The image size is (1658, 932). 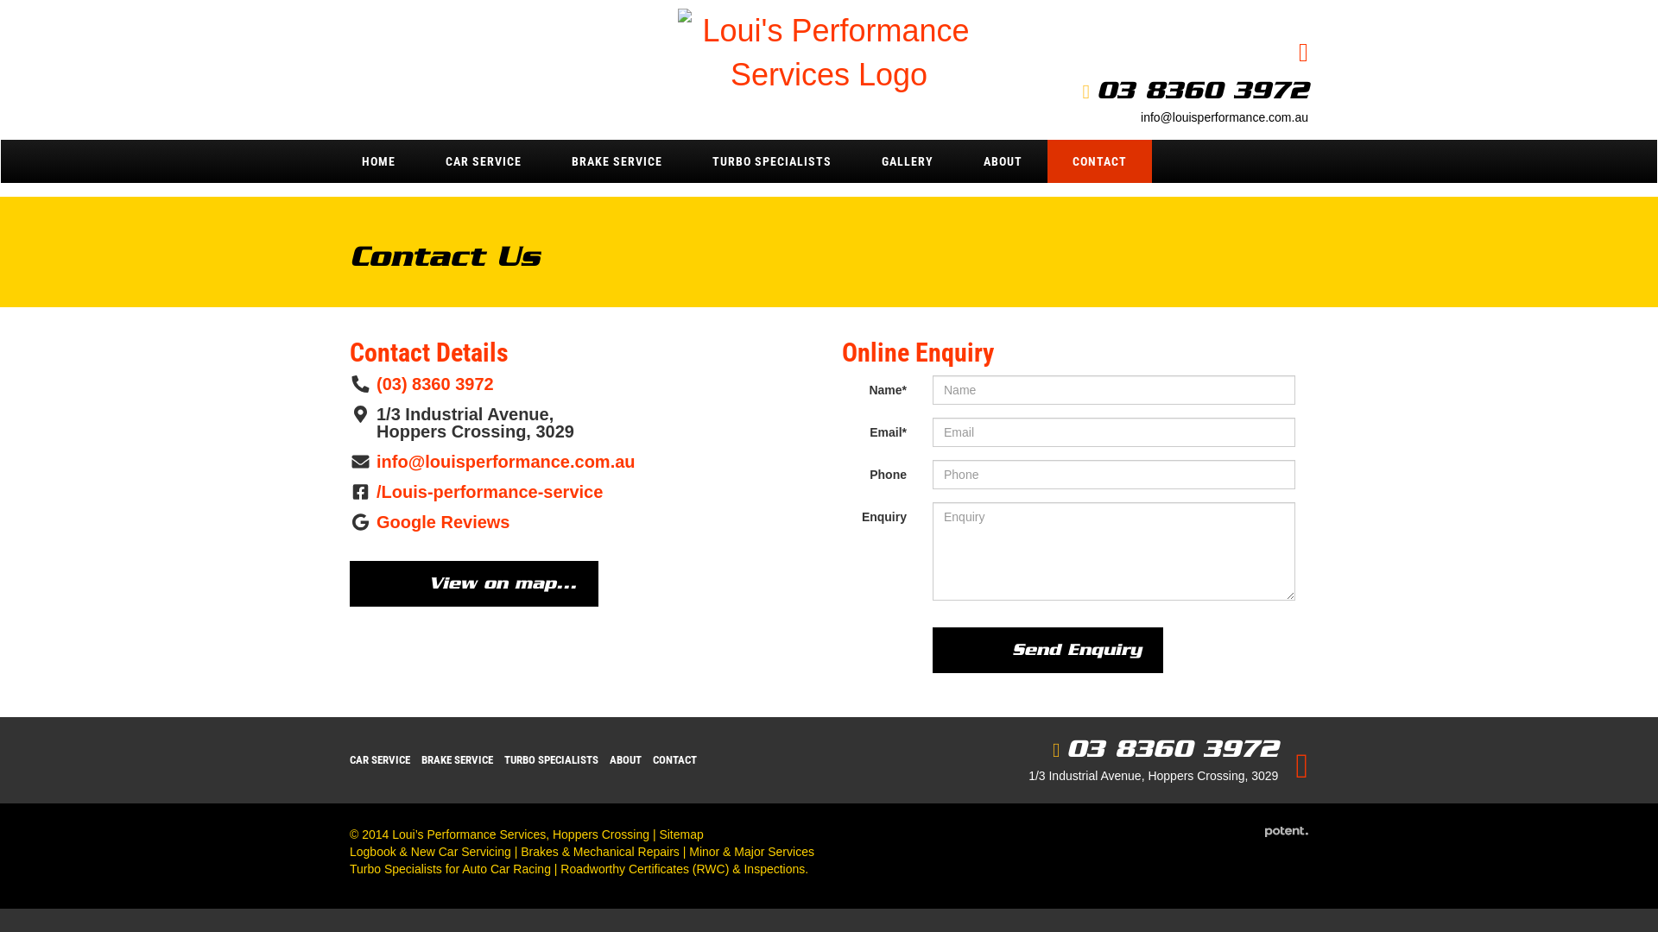 What do you see at coordinates (675, 759) in the screenshot?
I see `CONTACT` at bounding box center [675, 759].